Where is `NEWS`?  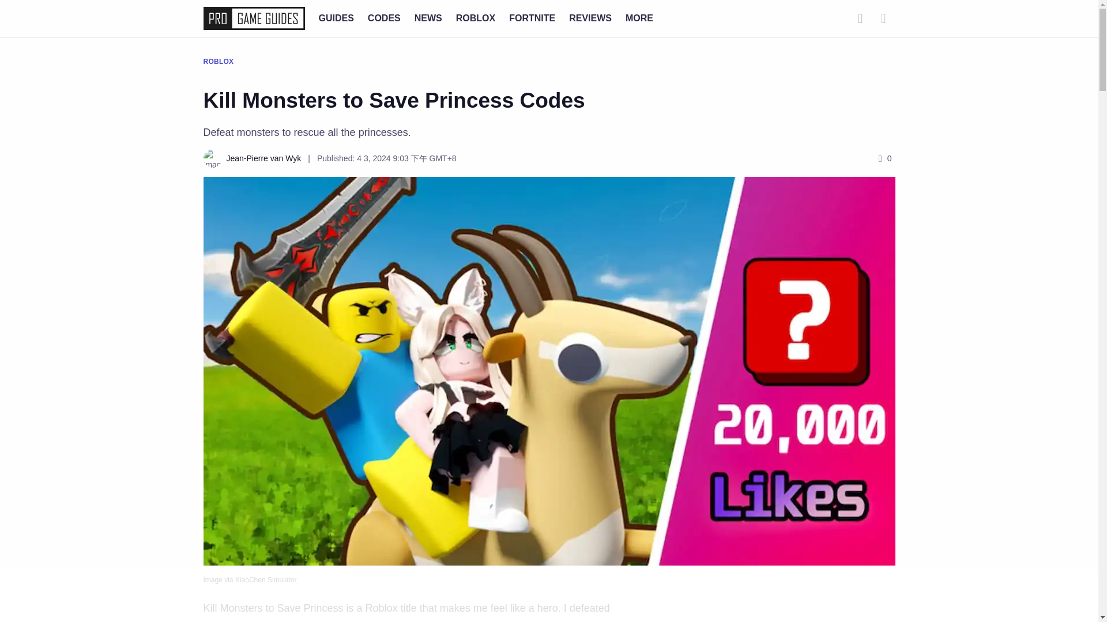 NEWS is located at coordinates (428, 17).